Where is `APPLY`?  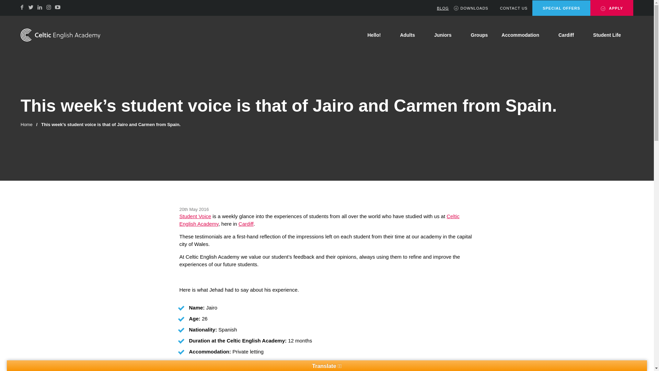
APPLY is located at coordinates (612, 8).